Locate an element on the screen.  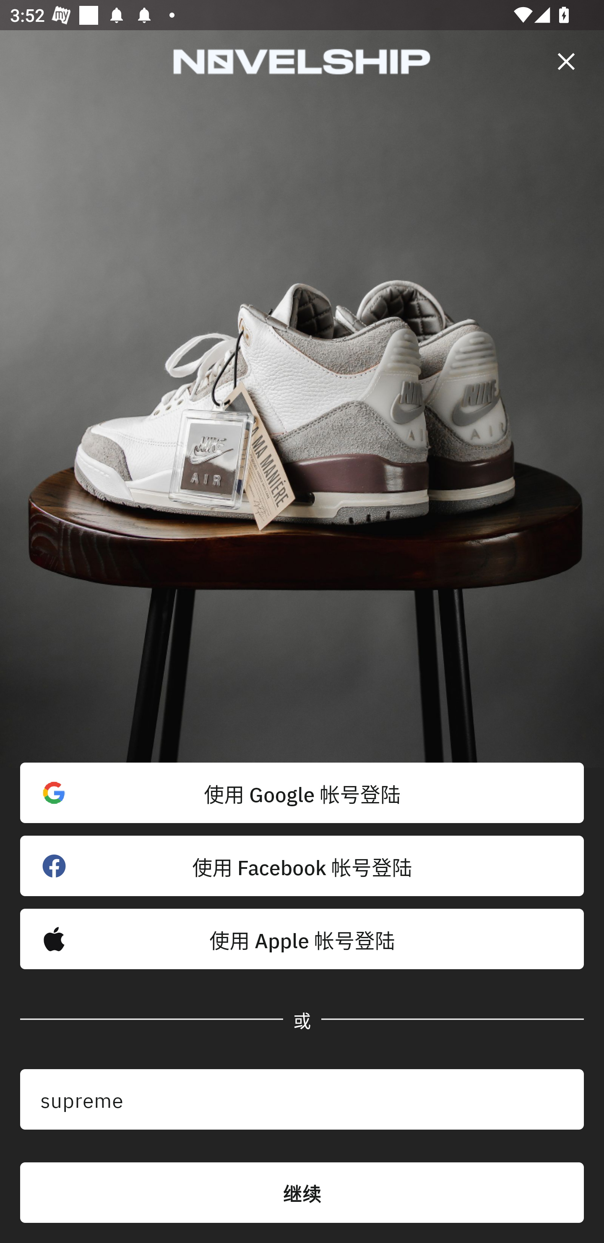
继续 is located at coordinates (302, 1193).